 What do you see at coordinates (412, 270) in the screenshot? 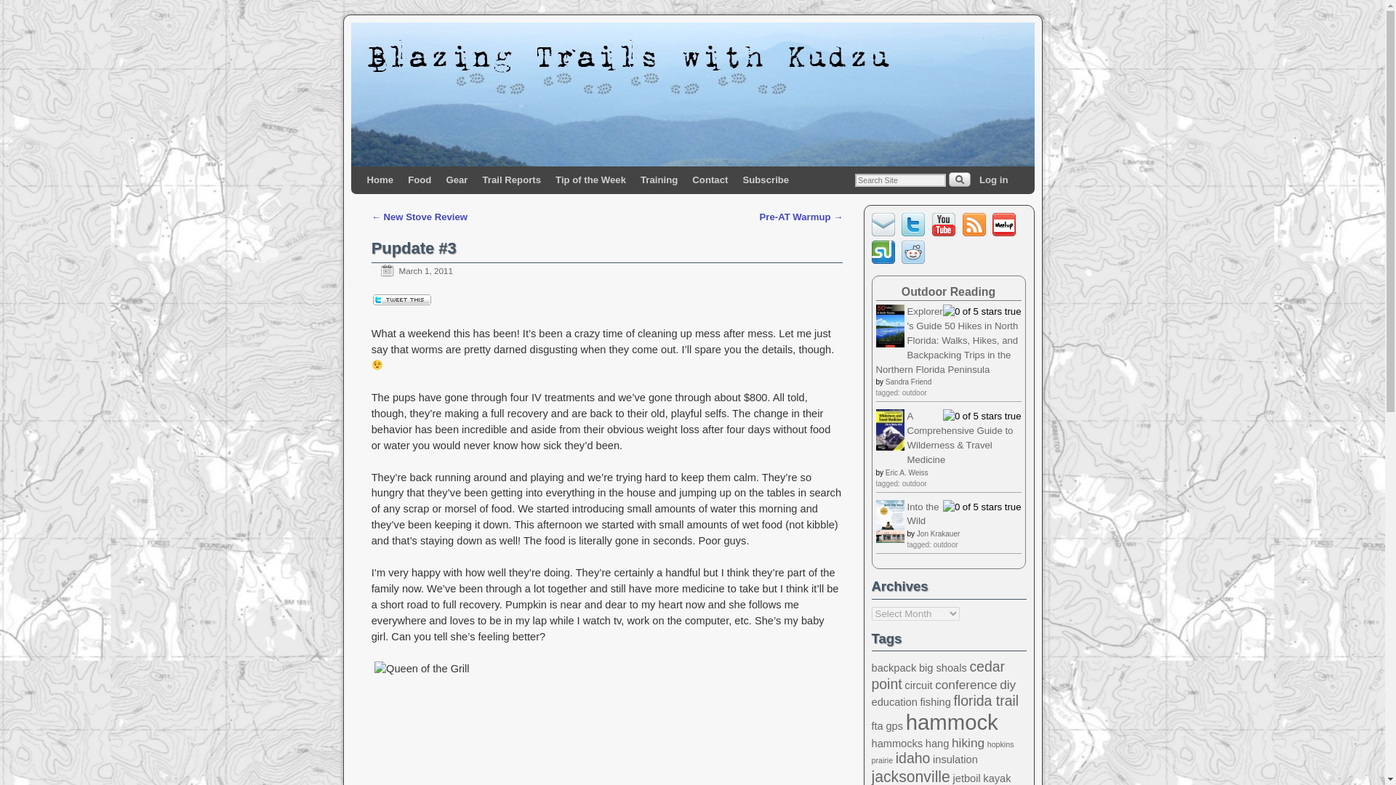
I see `10:31 am` at bounding box center [412, 270].